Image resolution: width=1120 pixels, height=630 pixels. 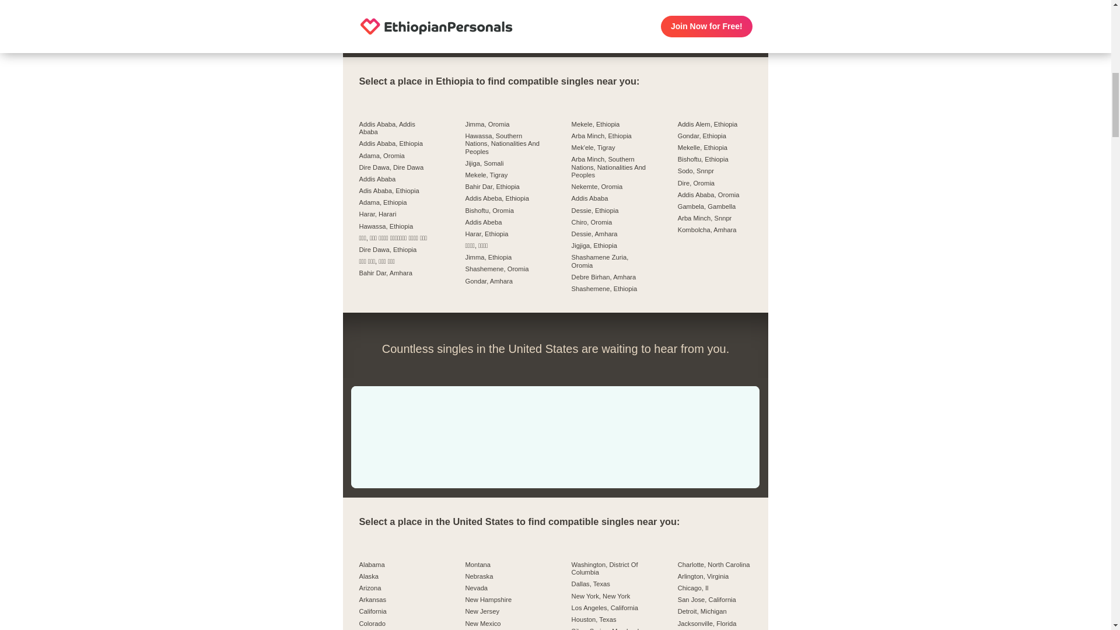 I want to click on Bishoftu, Oromia, so click(x=503, y=212).